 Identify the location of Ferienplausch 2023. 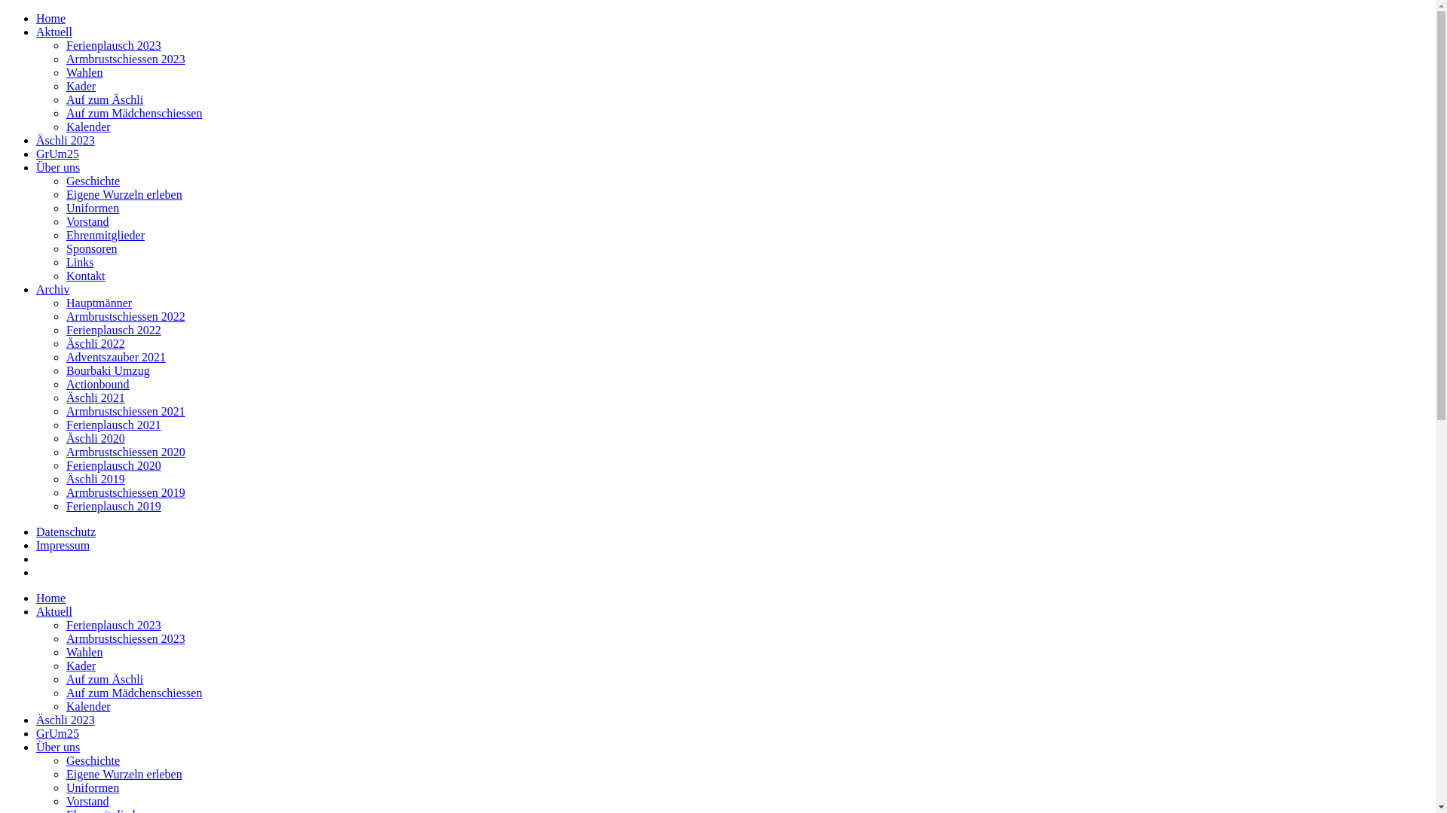
(114, 45).